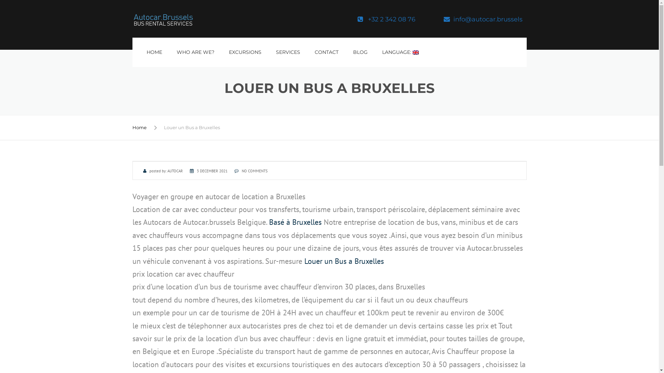  I want to click on HOME, so click(154, 52).